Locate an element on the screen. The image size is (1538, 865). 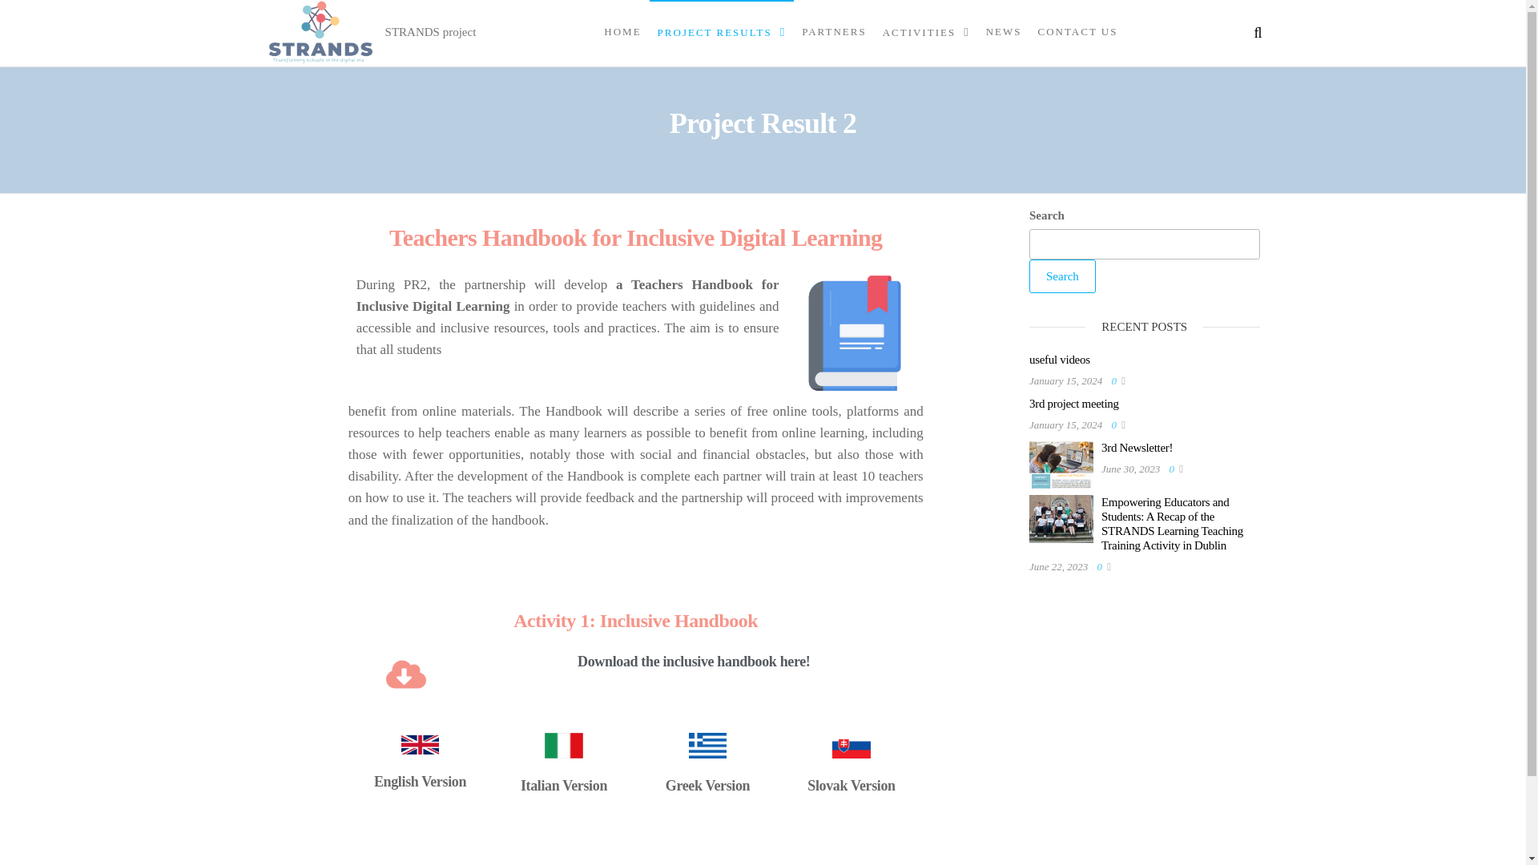
Search is located at coordinates (1062, 276).